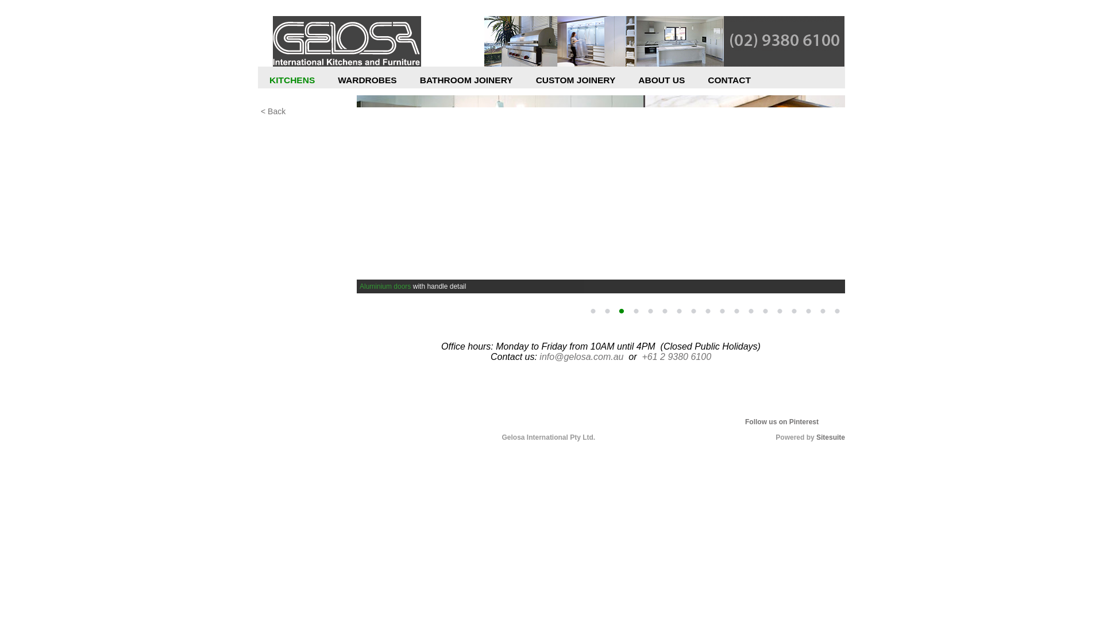 The width and height of the screenshot is (1103, 620). I want to click on 2, so click(607, 311).